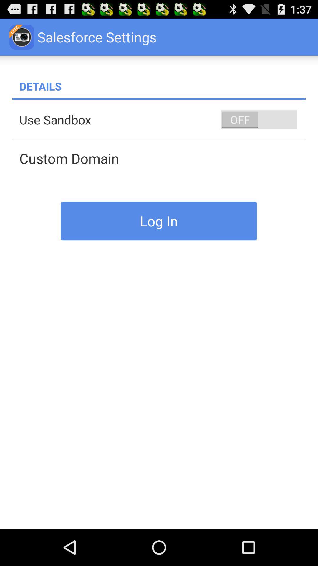 Image resolution: width=318 pixels, height=566 pixels. I want to click on open icon at the top right corner, so click(259, 120).